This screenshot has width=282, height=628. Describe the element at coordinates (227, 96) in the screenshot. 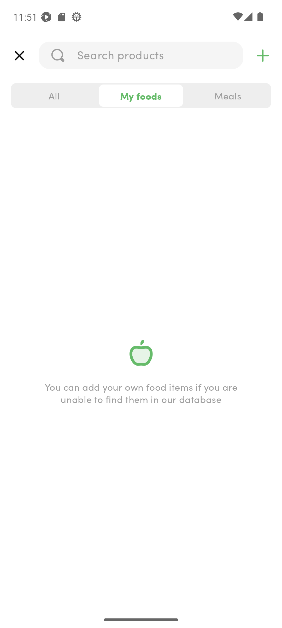

I see `Meals` at that location.